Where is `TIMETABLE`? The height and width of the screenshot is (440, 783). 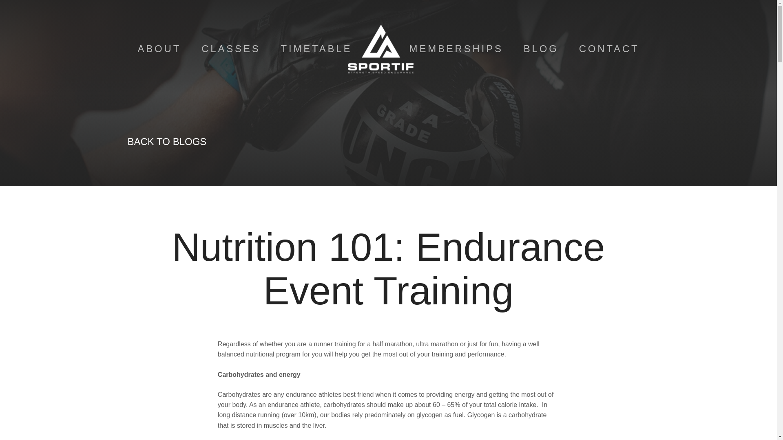
TIMETABLE is located at coordinates (316, 49).